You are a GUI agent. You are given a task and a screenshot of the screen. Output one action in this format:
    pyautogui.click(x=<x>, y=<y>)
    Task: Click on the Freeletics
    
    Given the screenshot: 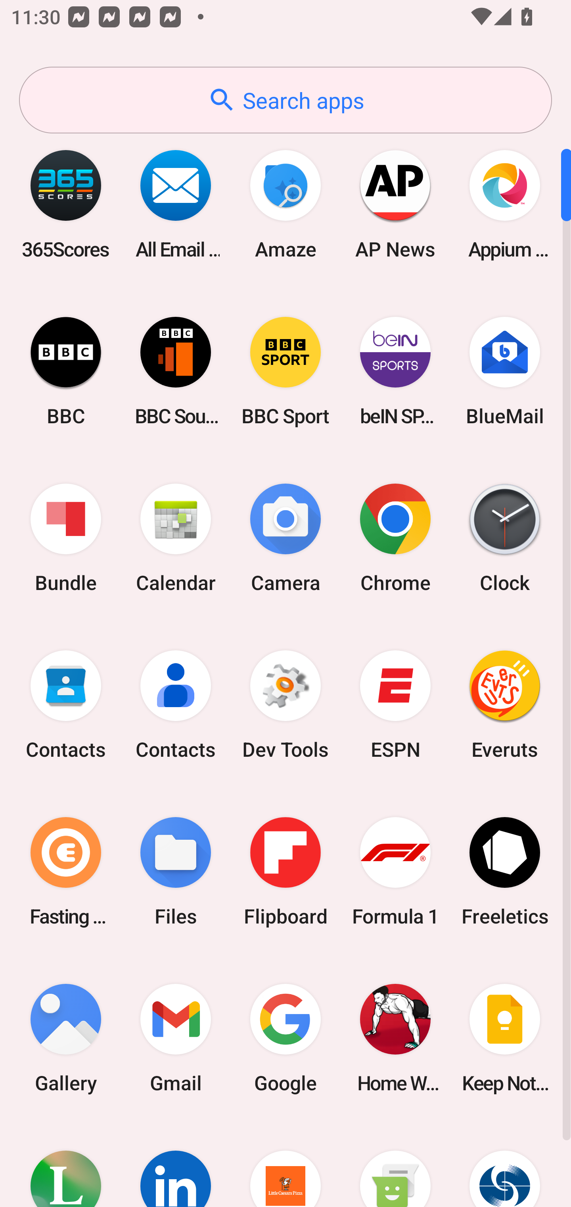 What is the action you would take?
    pyautogui.click(x=505, y=871)
    